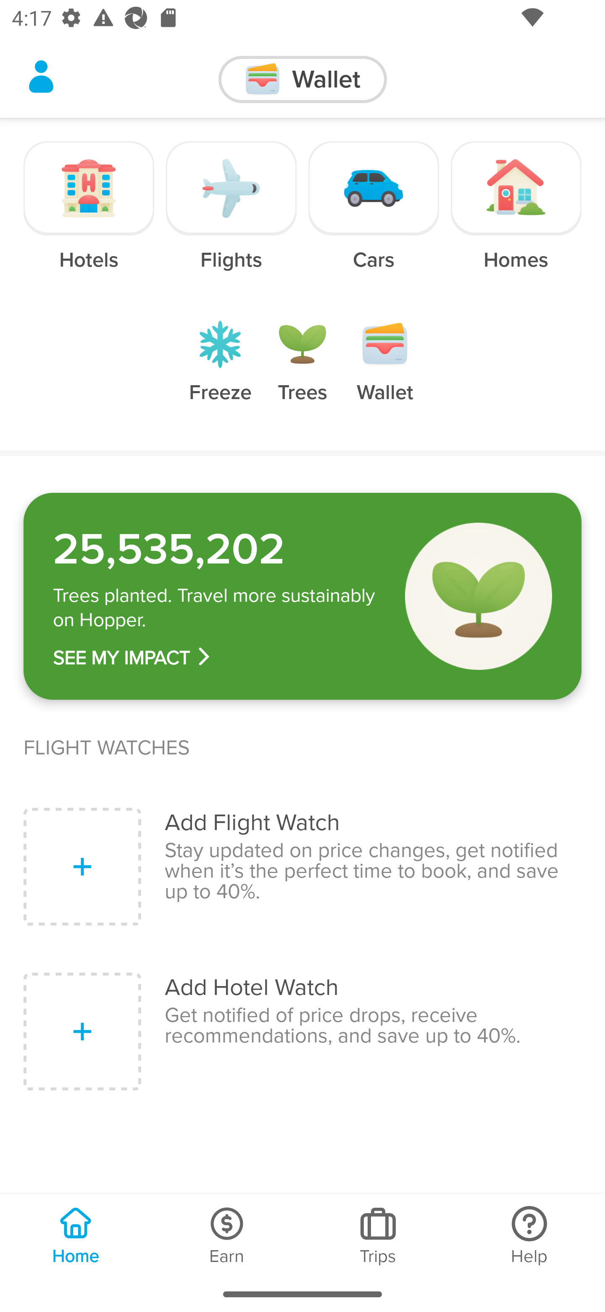  Describe the element at coordinates (529, 1235) in the screenshot. I see `Help` at that location.